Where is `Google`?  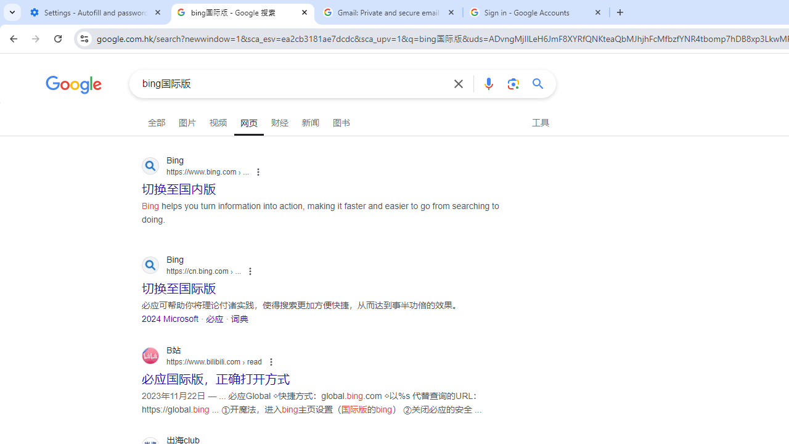 Google is located at coordinates (74, 86).